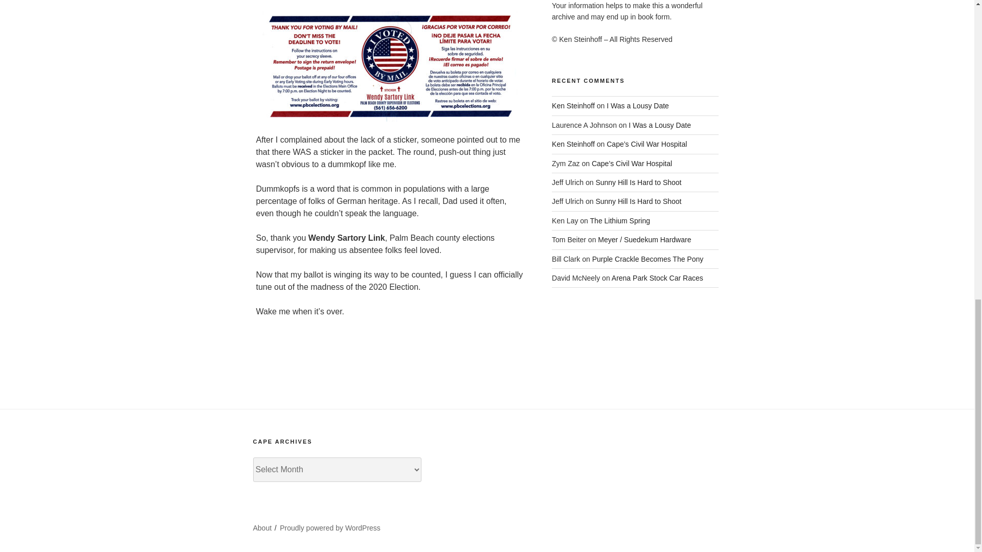 This screenshot has height=552, width=982. I want to click on Ken Steinhoff, so click(573, 144).